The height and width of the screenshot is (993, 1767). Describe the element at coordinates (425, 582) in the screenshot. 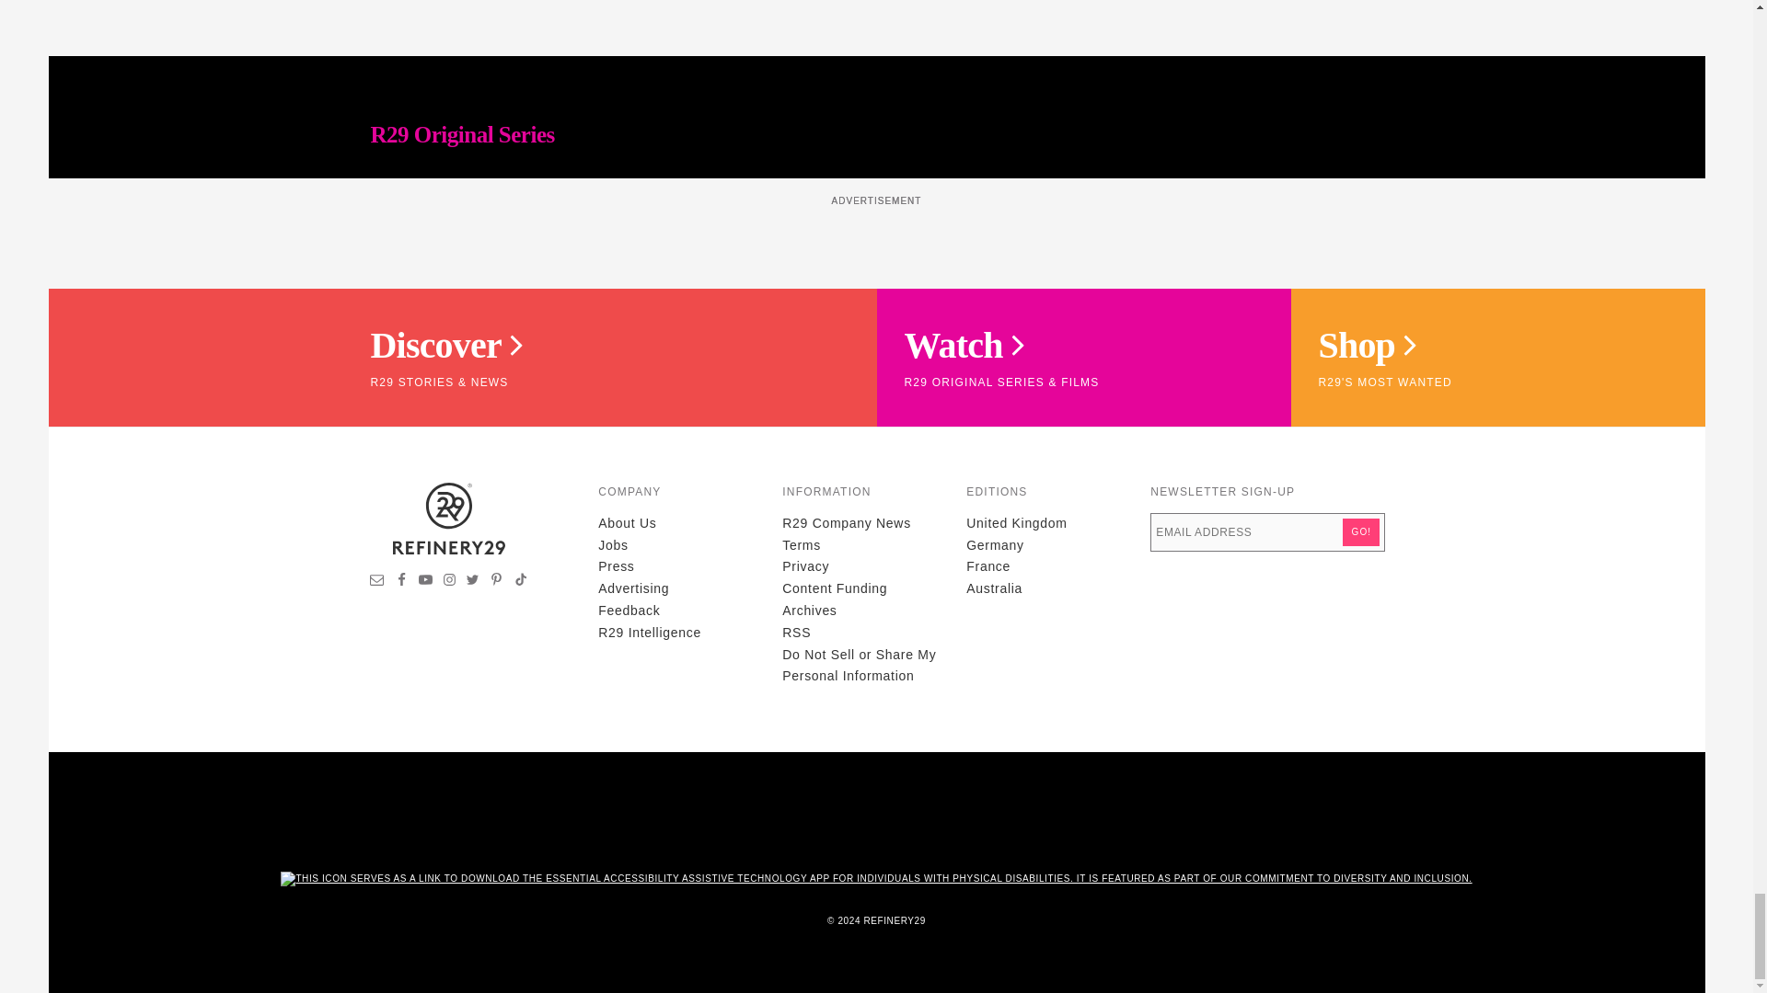

I see `Visit Refinery29 on YouTube` at that location.